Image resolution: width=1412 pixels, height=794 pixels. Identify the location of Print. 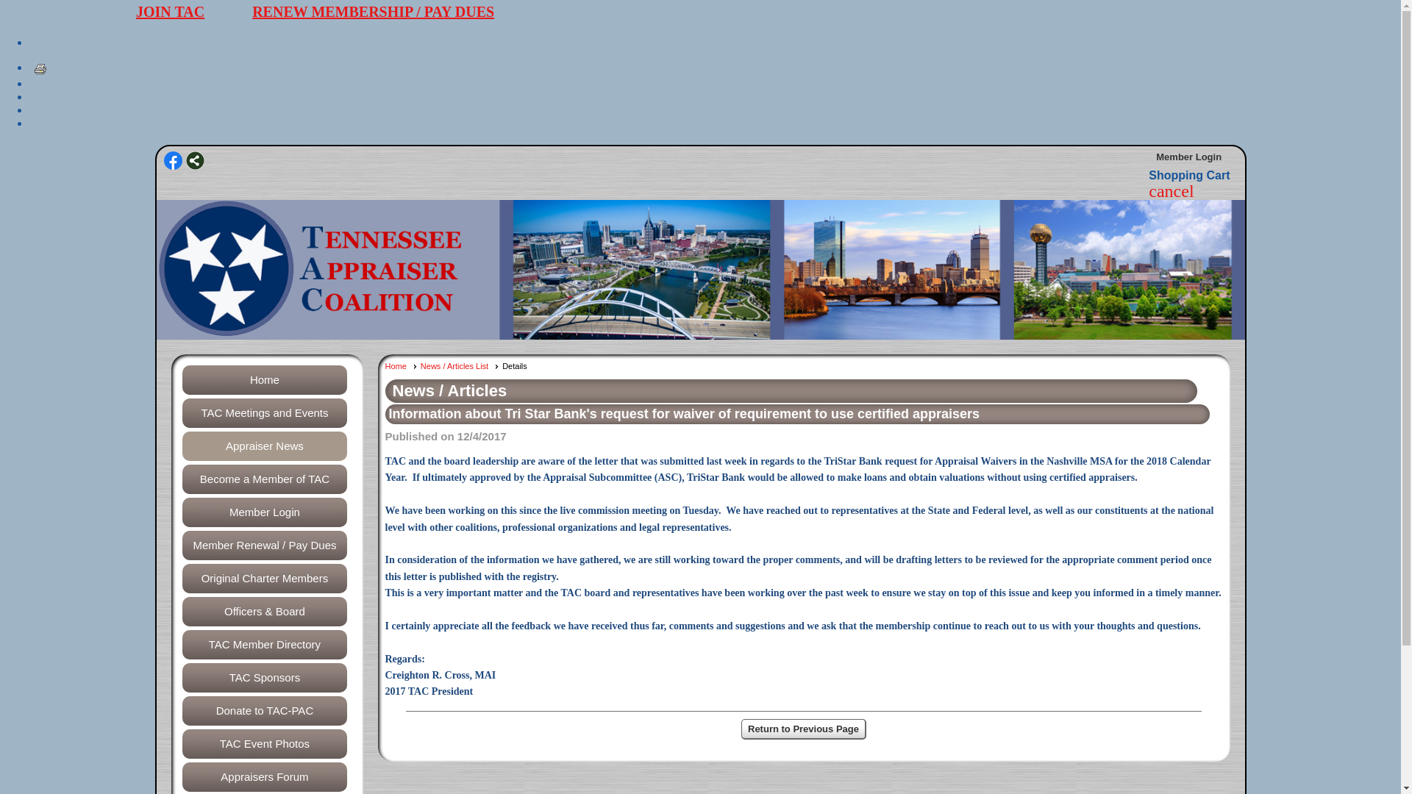
(40, 68).